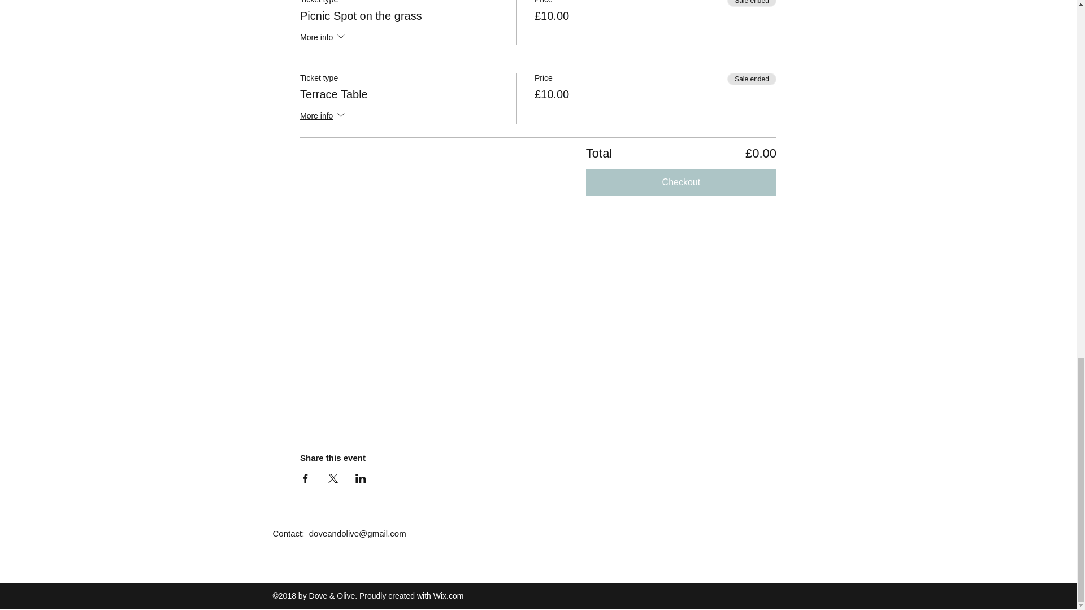 The height and width of the screenshot is (610, 1085). What do you see at coordinates (323, 38) in the screenshot?
I see `More info` at bounding box center [323, 38].